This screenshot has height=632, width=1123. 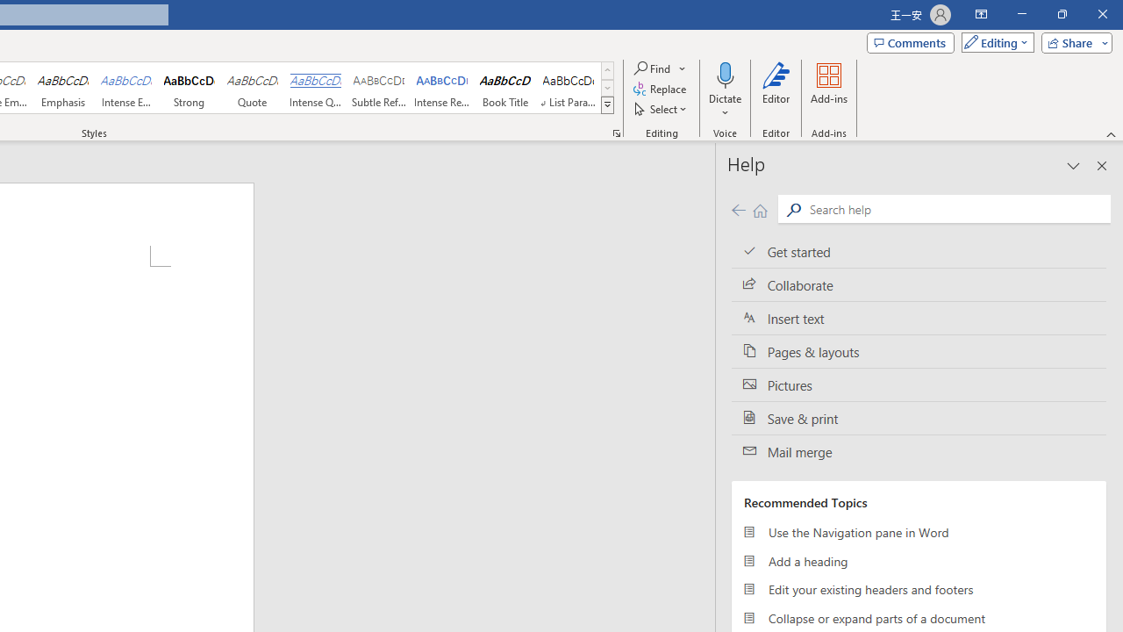 I want to click on Emphasis, so click(x=62, y=88).